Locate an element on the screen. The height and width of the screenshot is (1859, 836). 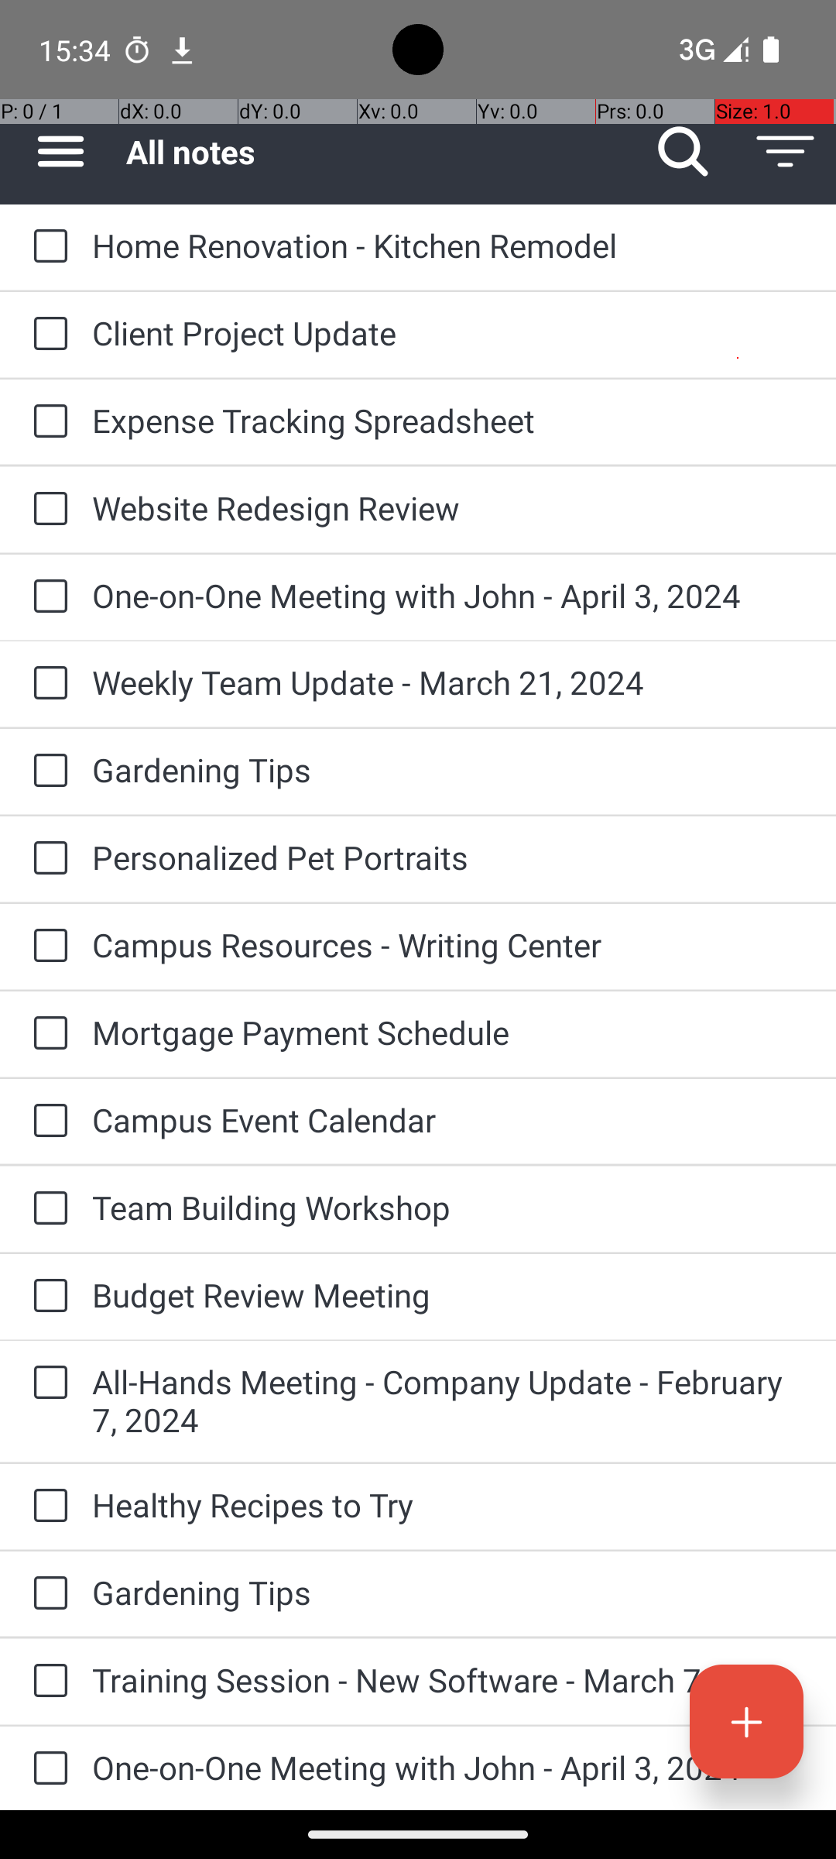
Personalized Pet Portraits is located at coordinates (449, 857).